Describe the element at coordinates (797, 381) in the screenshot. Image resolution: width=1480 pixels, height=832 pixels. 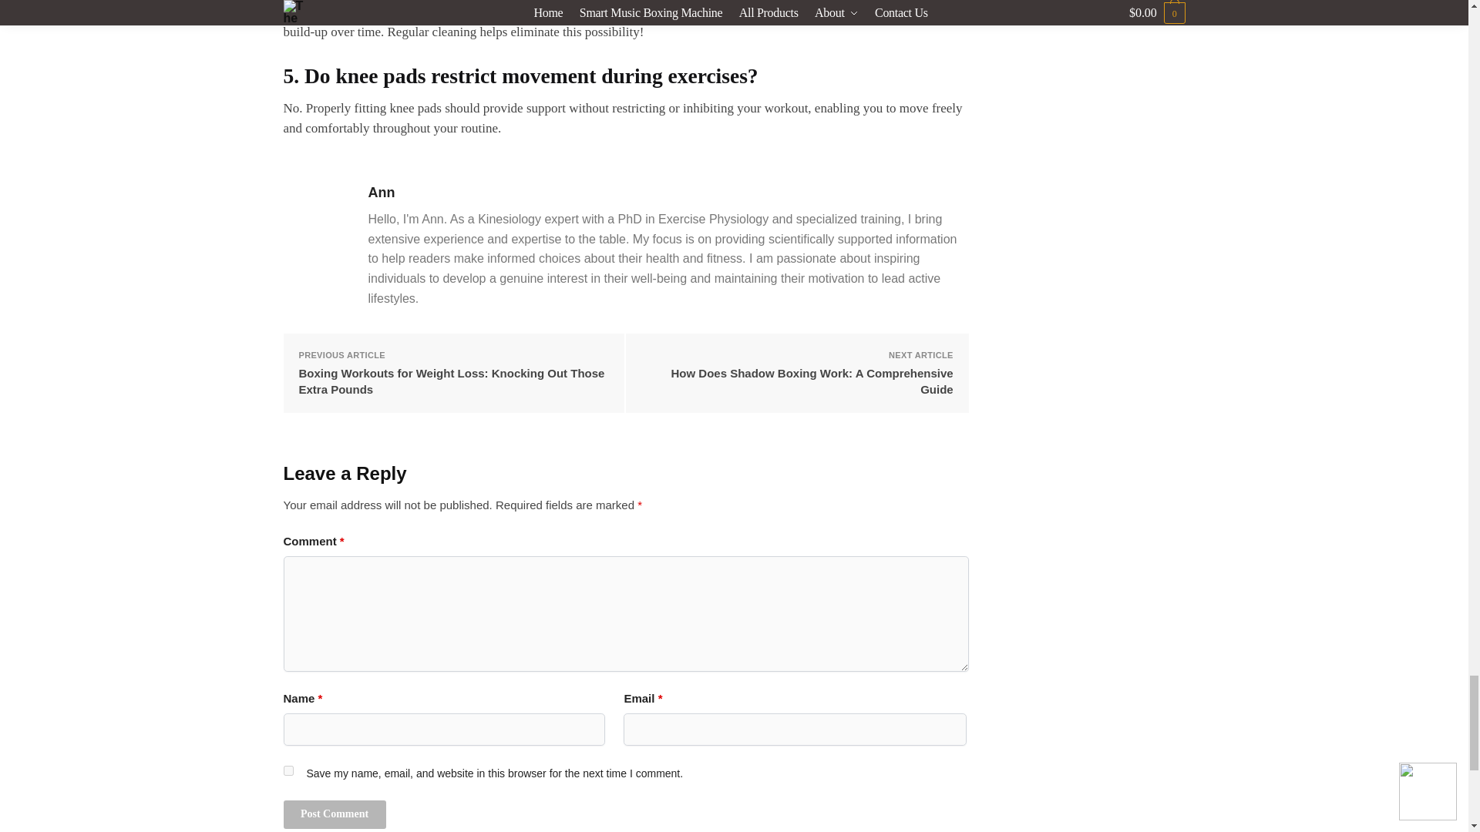
I see `How Does Shadow Boxing Work: A Comprehensive Guide` at that location.